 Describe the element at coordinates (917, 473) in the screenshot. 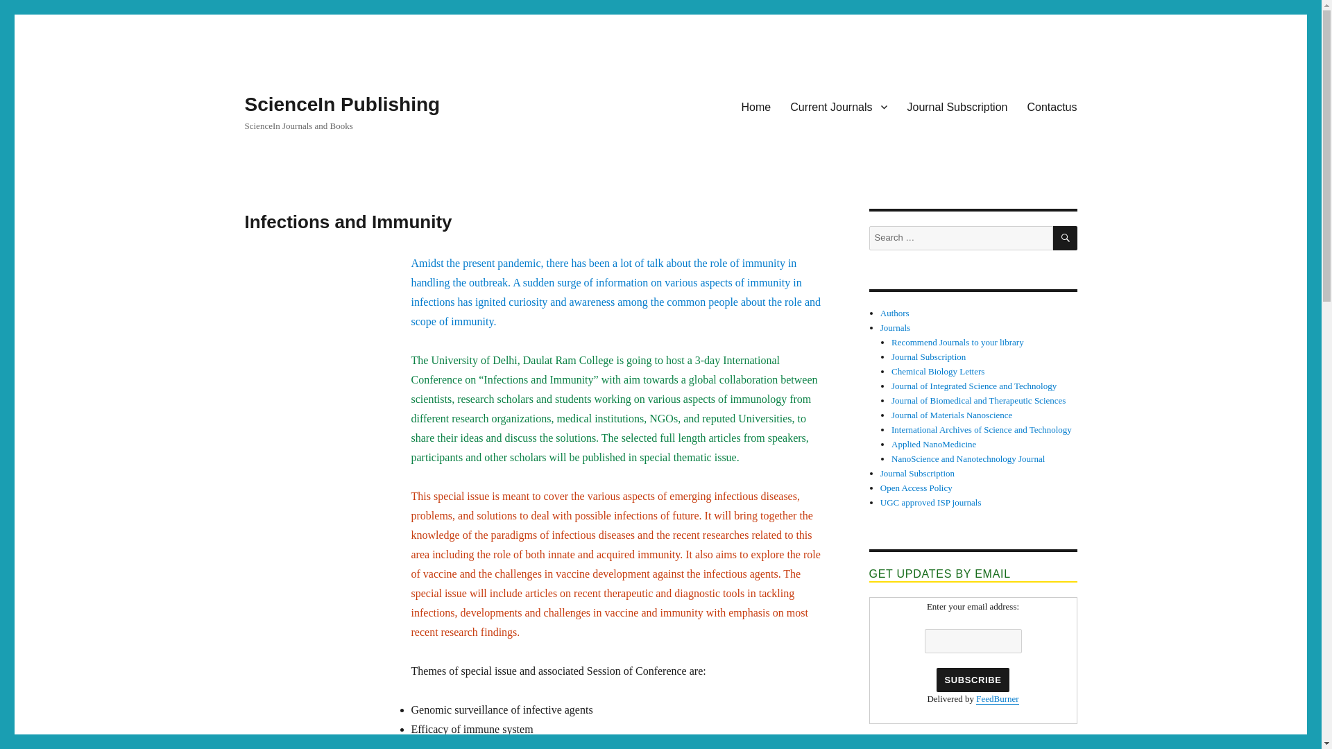

I see `Journal Subscription` at that location.